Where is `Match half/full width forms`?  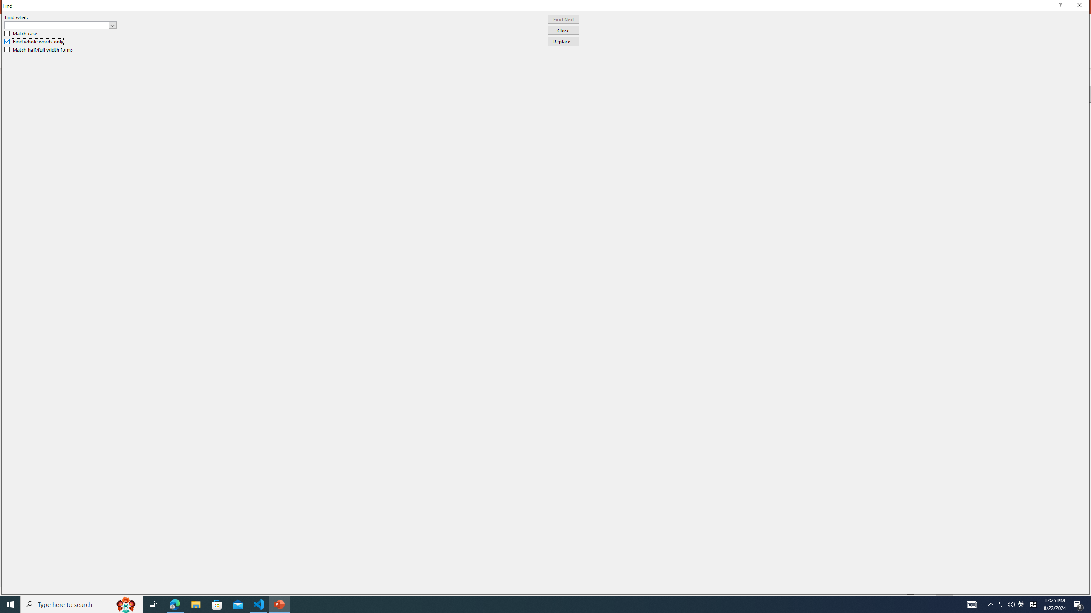
Match half/full width forms is located at coordinates (39, 50).